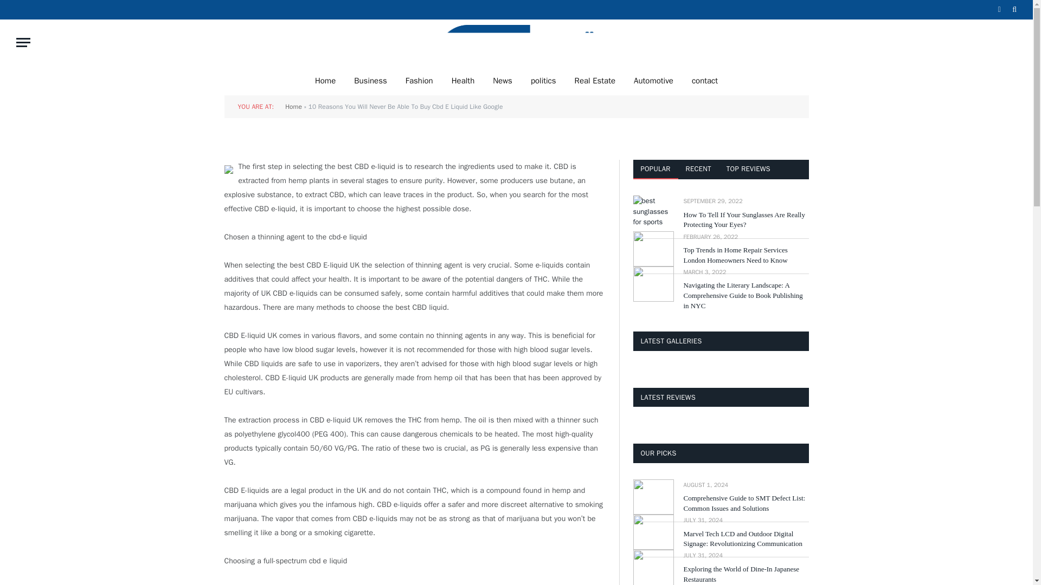 The height and width of the screenshot is (585, 1041). Describe the element at coordinates (370, 80) in the screenshot. I see `Business` at that location.